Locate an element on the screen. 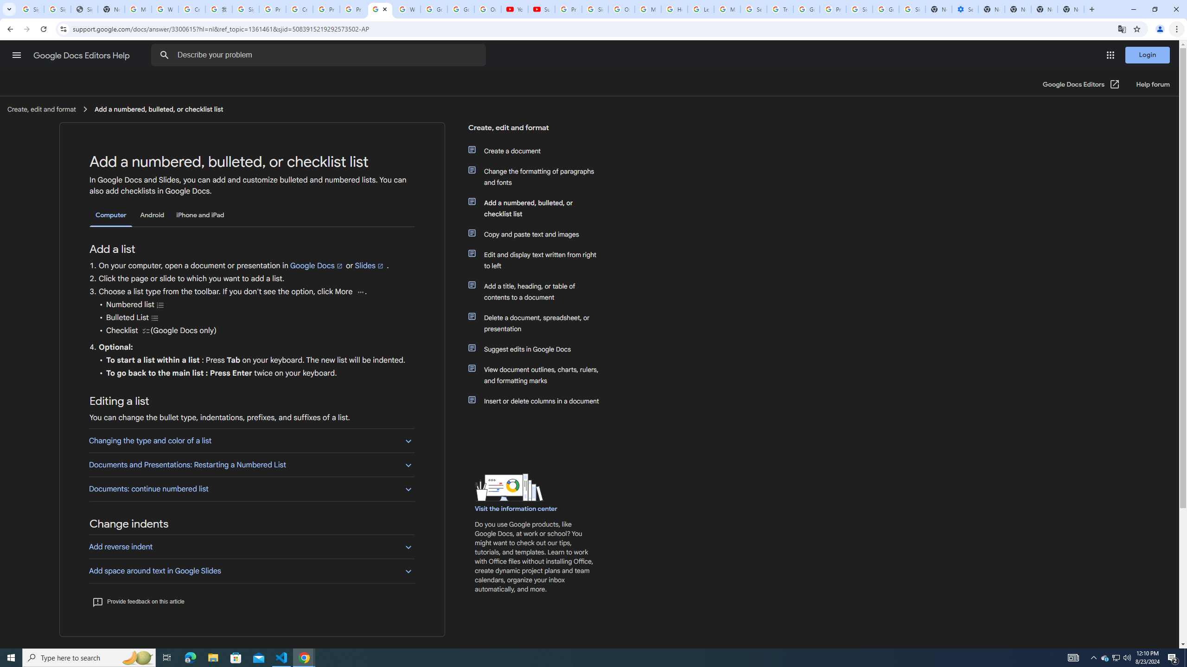 Image resolution: width=1187 pixels, height=667 pixels. Google apps is located at coordinates (1110, 55).